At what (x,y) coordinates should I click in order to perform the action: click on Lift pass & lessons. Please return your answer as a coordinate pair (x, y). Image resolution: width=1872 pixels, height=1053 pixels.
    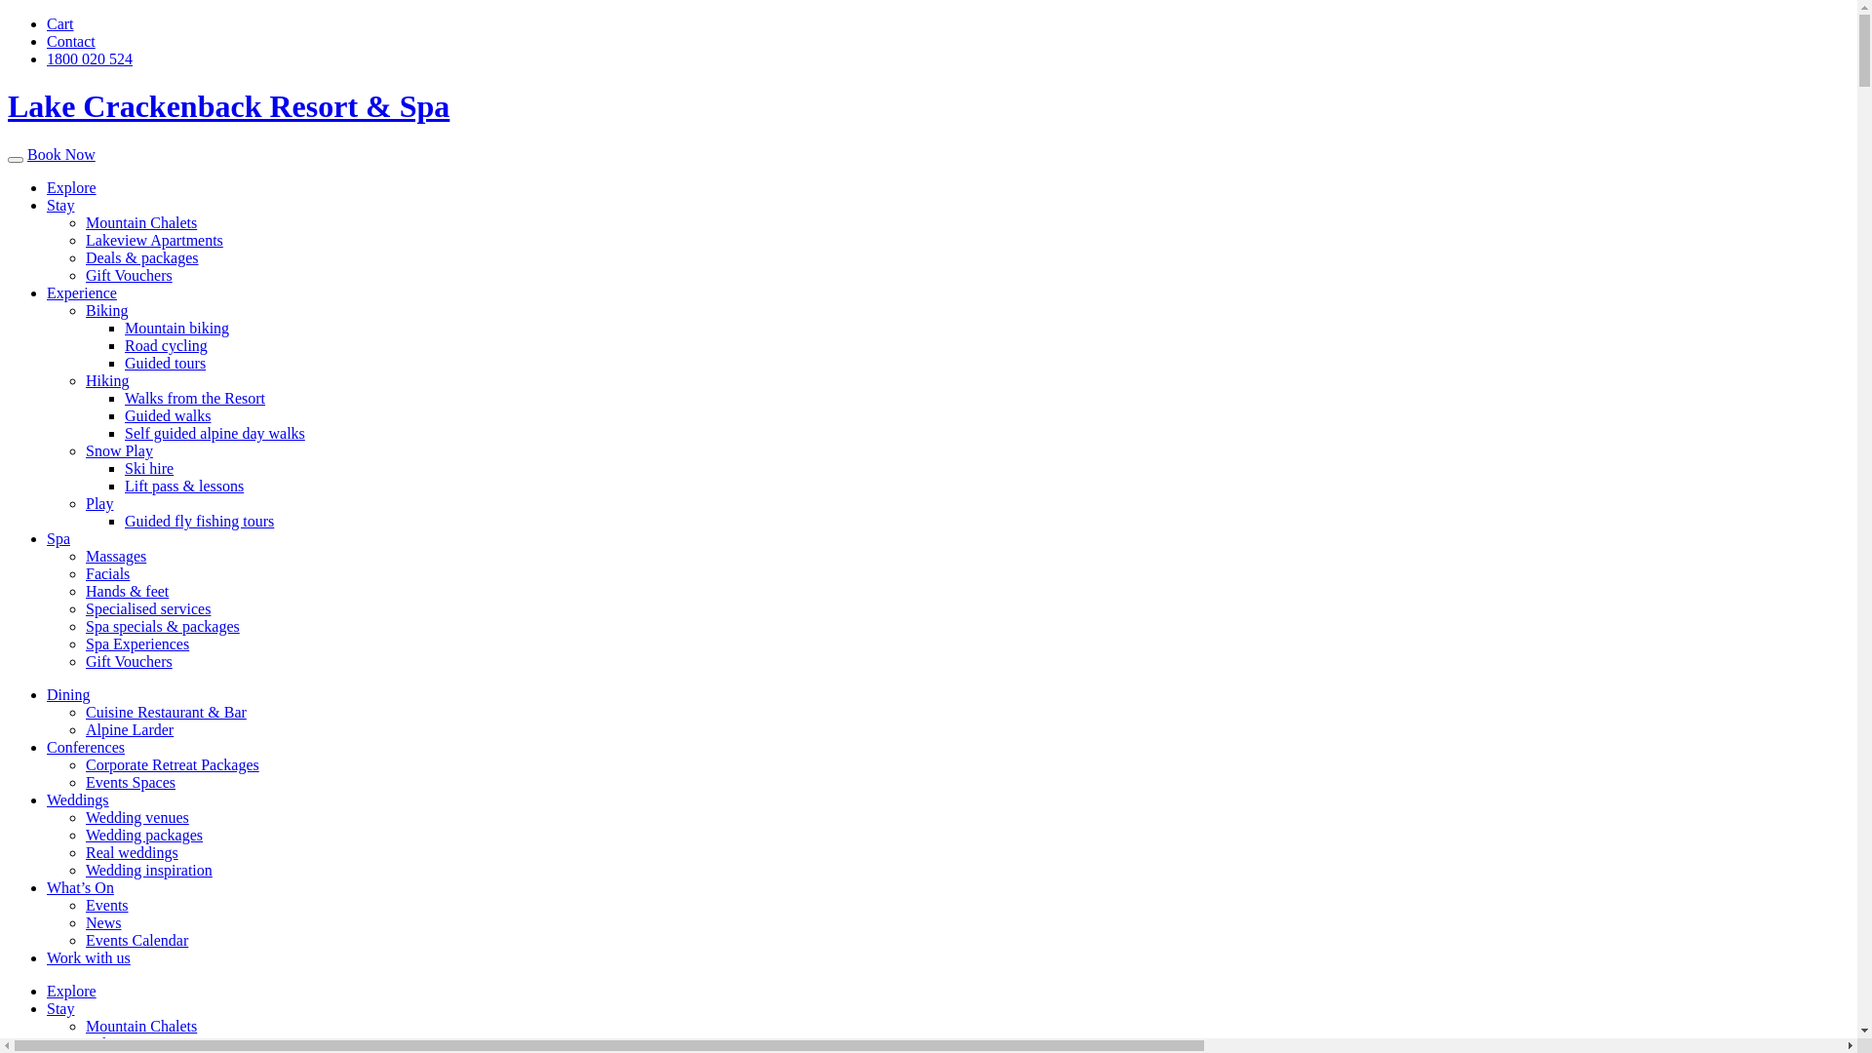
    Looking at the image, I should click on (184, 486).